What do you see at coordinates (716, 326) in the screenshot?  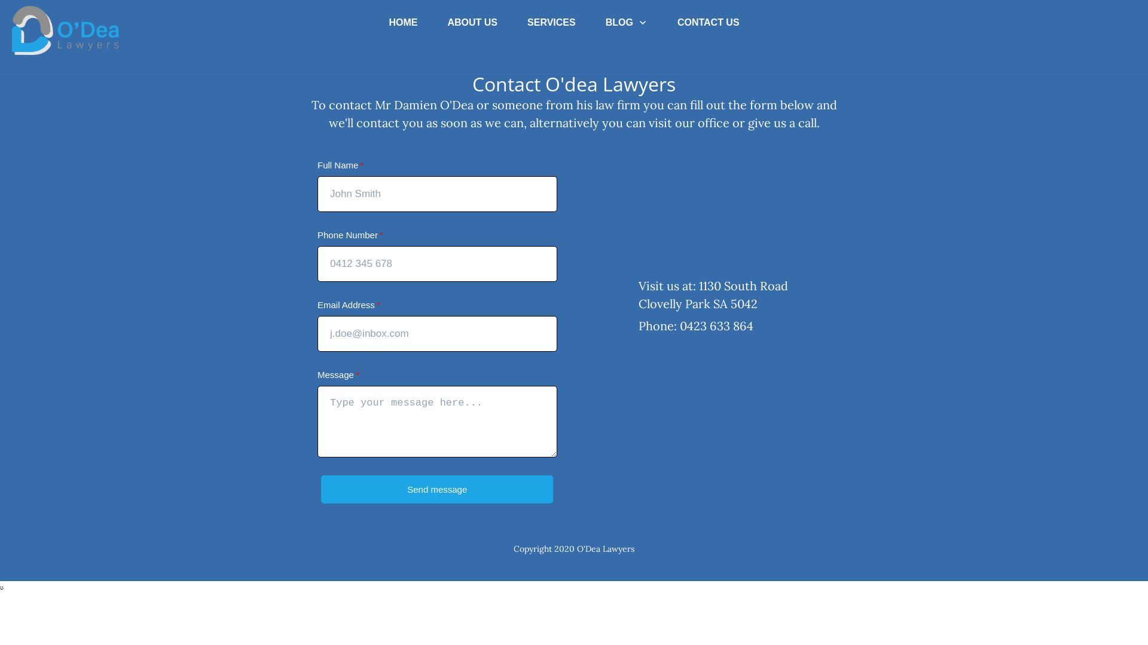 I see `0423 633 864` at bounding box center [716, 326].